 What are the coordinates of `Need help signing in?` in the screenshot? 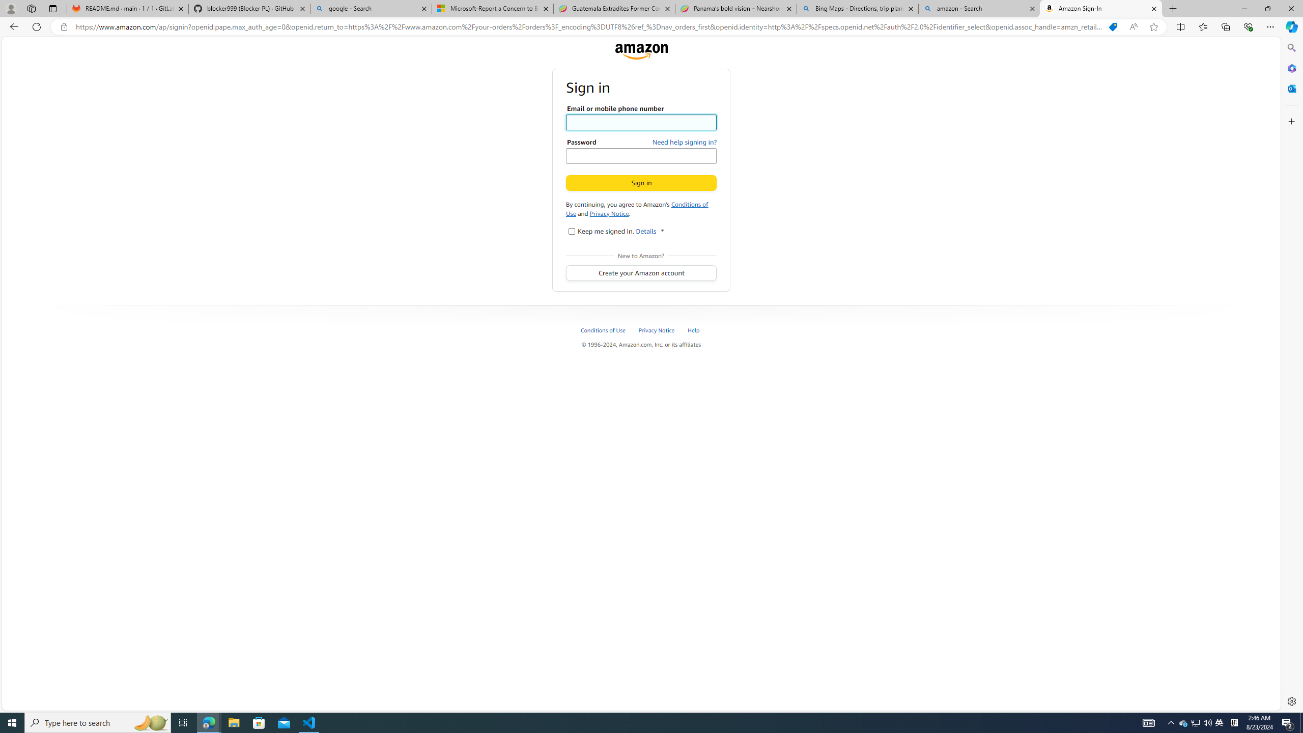 It's located at (685, 142).